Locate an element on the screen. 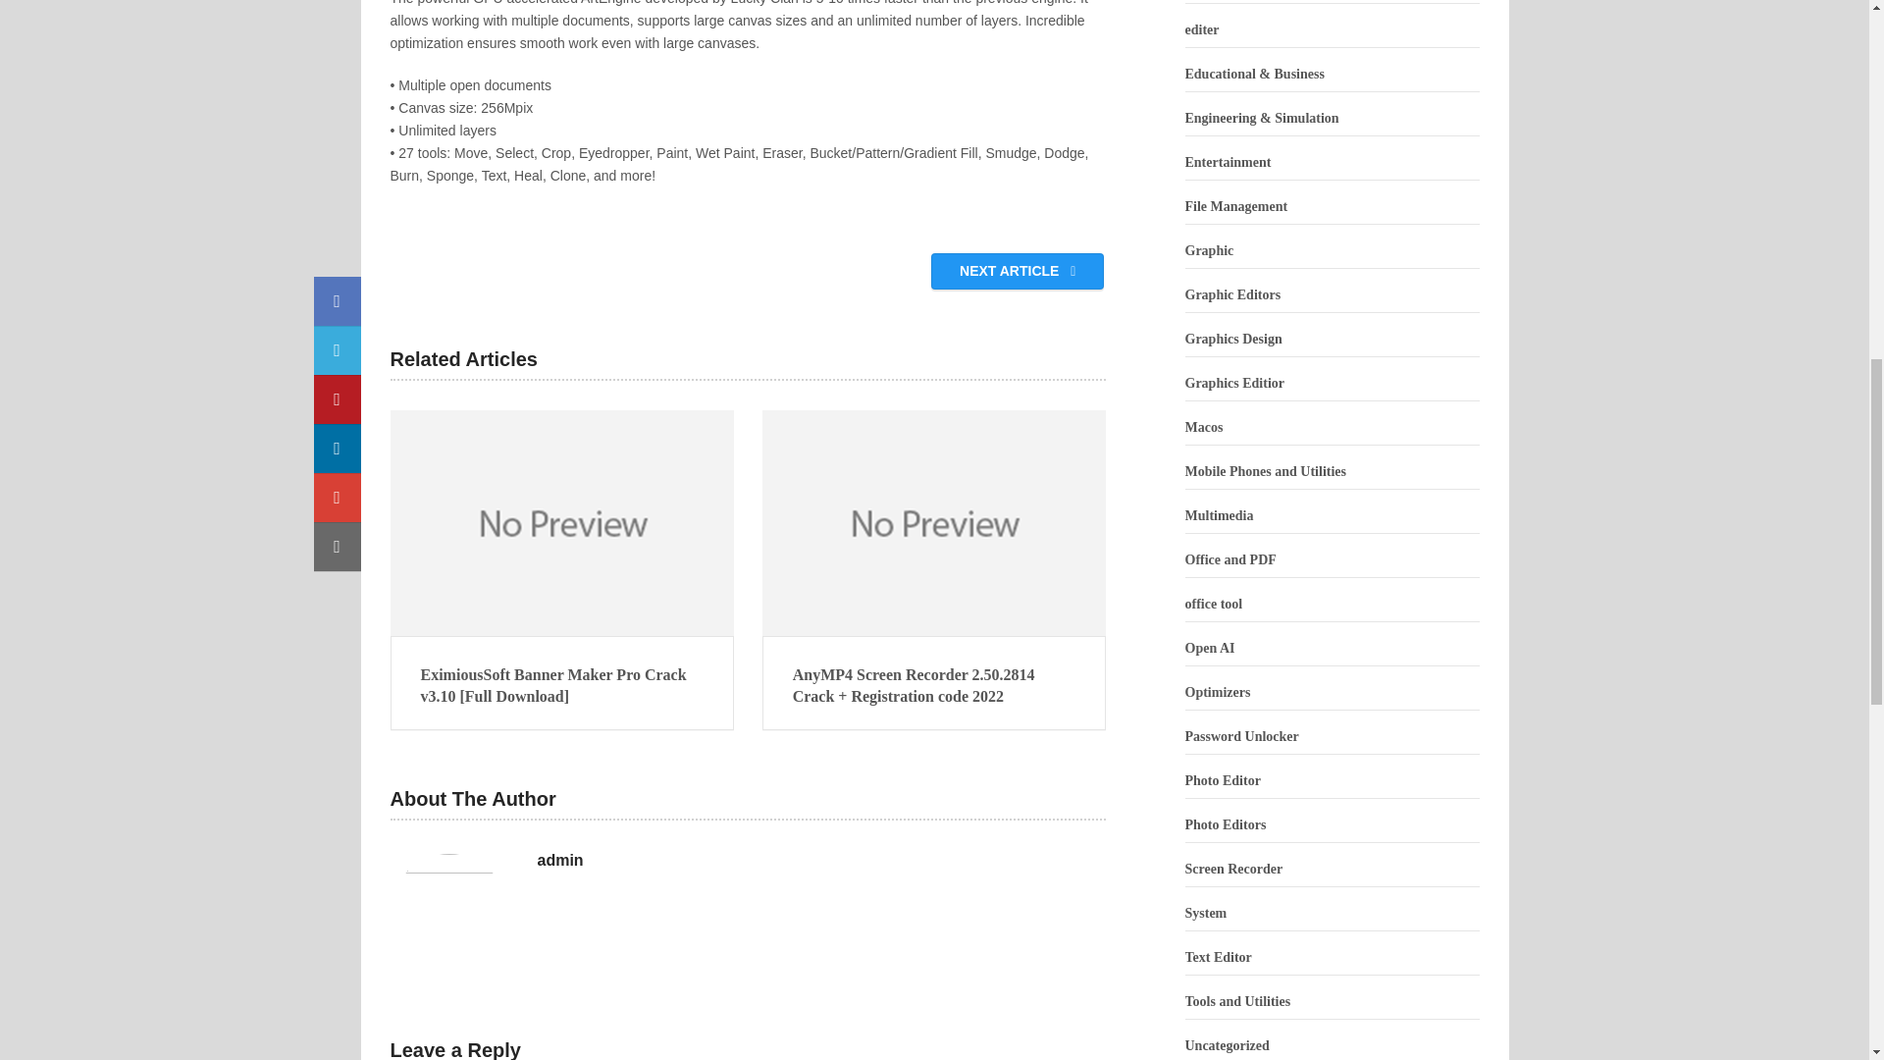 The height and width of the screenshot is (1060, 1884). admin is located at coordinates (560, 860).